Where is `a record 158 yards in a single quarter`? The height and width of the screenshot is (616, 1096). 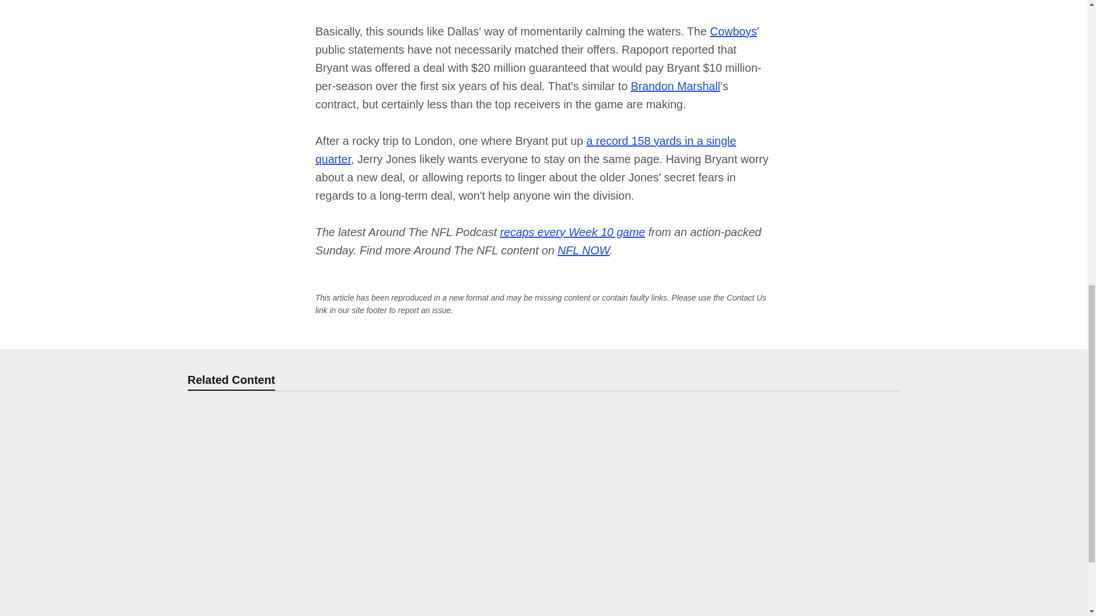 a record 158 yards in a single quarter is located at coordinates (525, 150).